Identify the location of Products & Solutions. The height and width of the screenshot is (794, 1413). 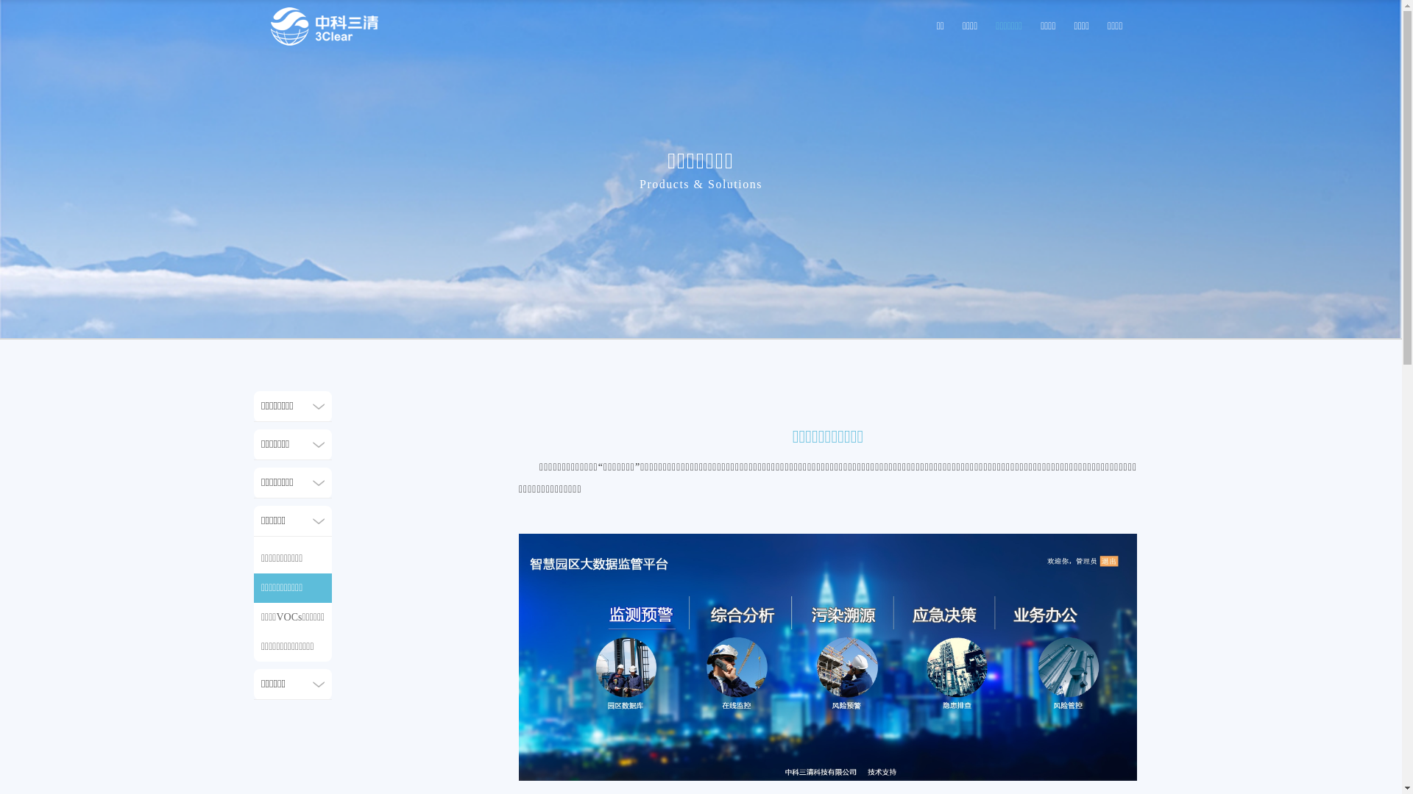
(701, 185).